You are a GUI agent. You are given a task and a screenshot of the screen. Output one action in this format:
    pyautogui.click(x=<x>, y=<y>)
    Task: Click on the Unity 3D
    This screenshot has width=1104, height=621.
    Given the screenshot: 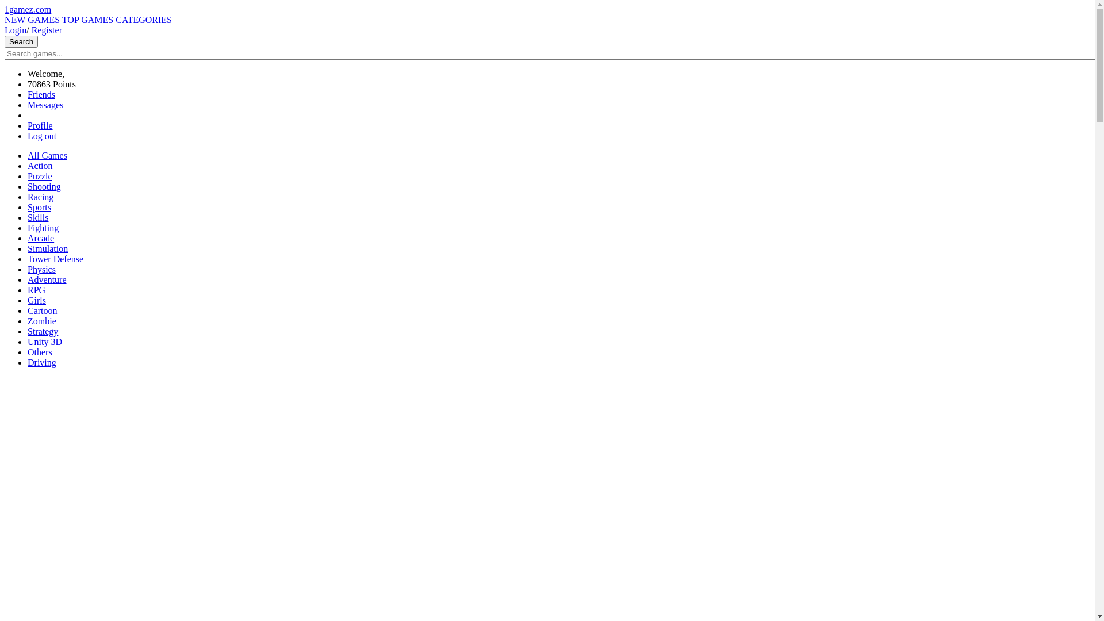 What is the action you would take?
    pyautogui.click(x=45, y=342)
    